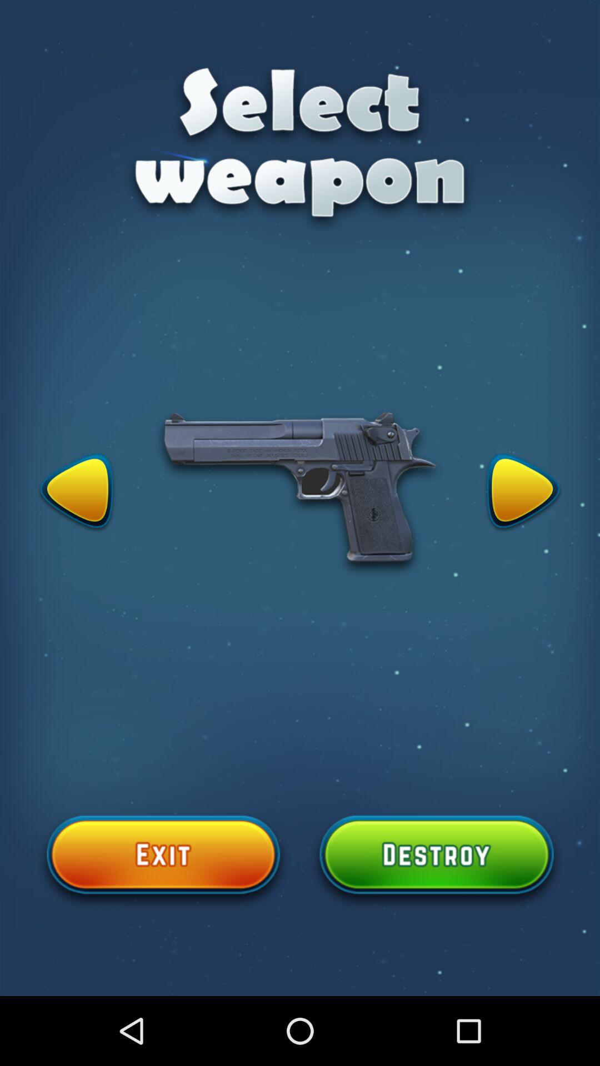  Describe the element at coordinates (77, 493) in the screenshot. I see `previous choice` at that location.